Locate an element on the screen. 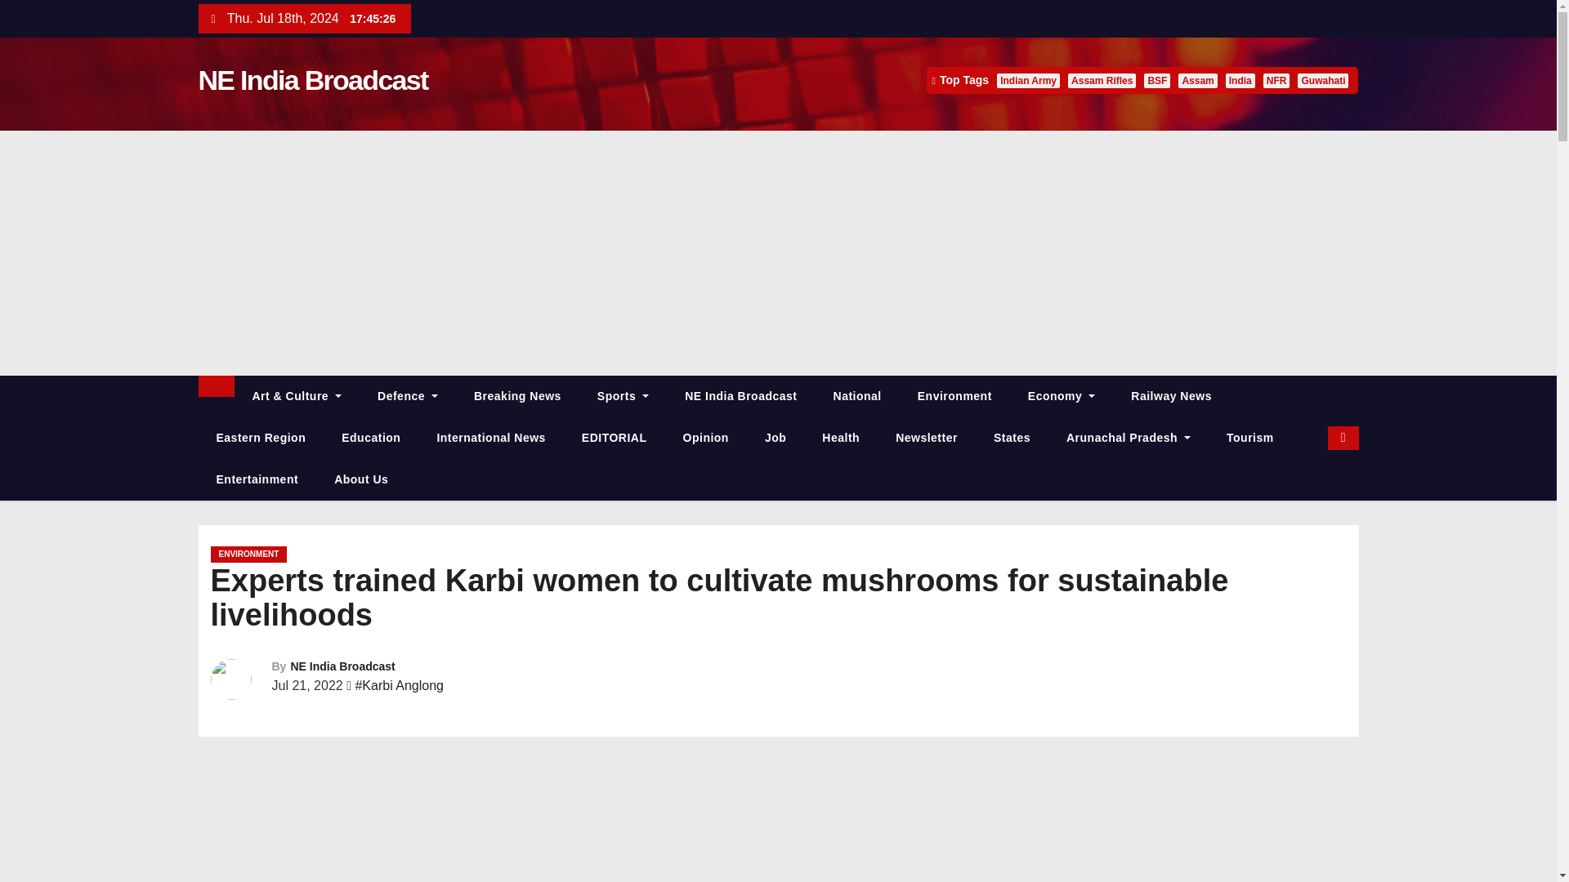 Image resolution: width=1569 pixels, height=882 pixels. EDITORIAL is located at coordinates (615, 438).